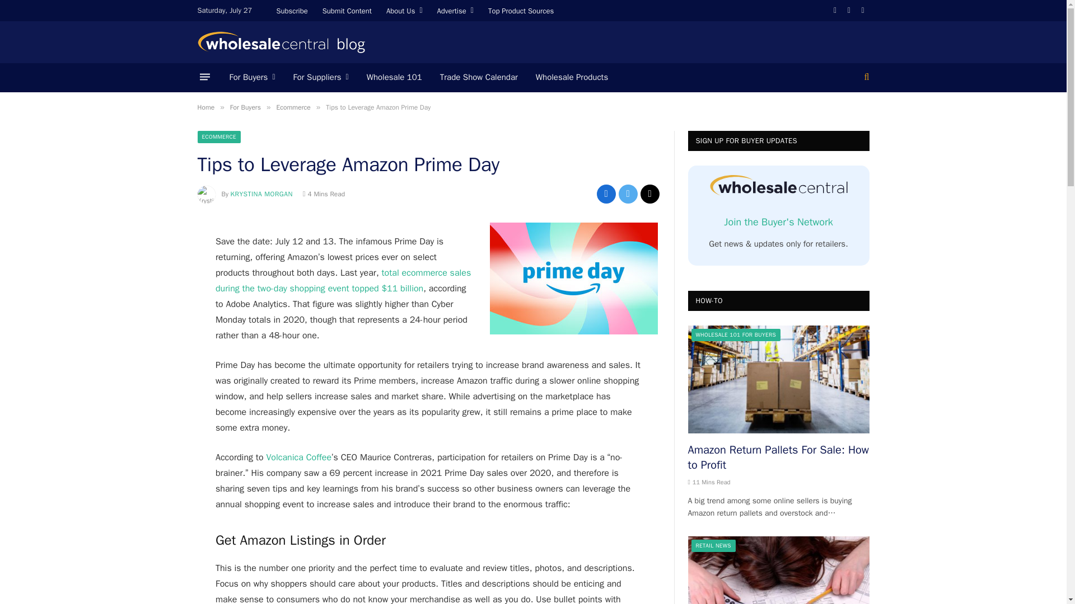 This screenshot has height=604, width=1075. Describe the element at coordinates (347, 10) in the screenshot. I see `Submit Content` at that location.